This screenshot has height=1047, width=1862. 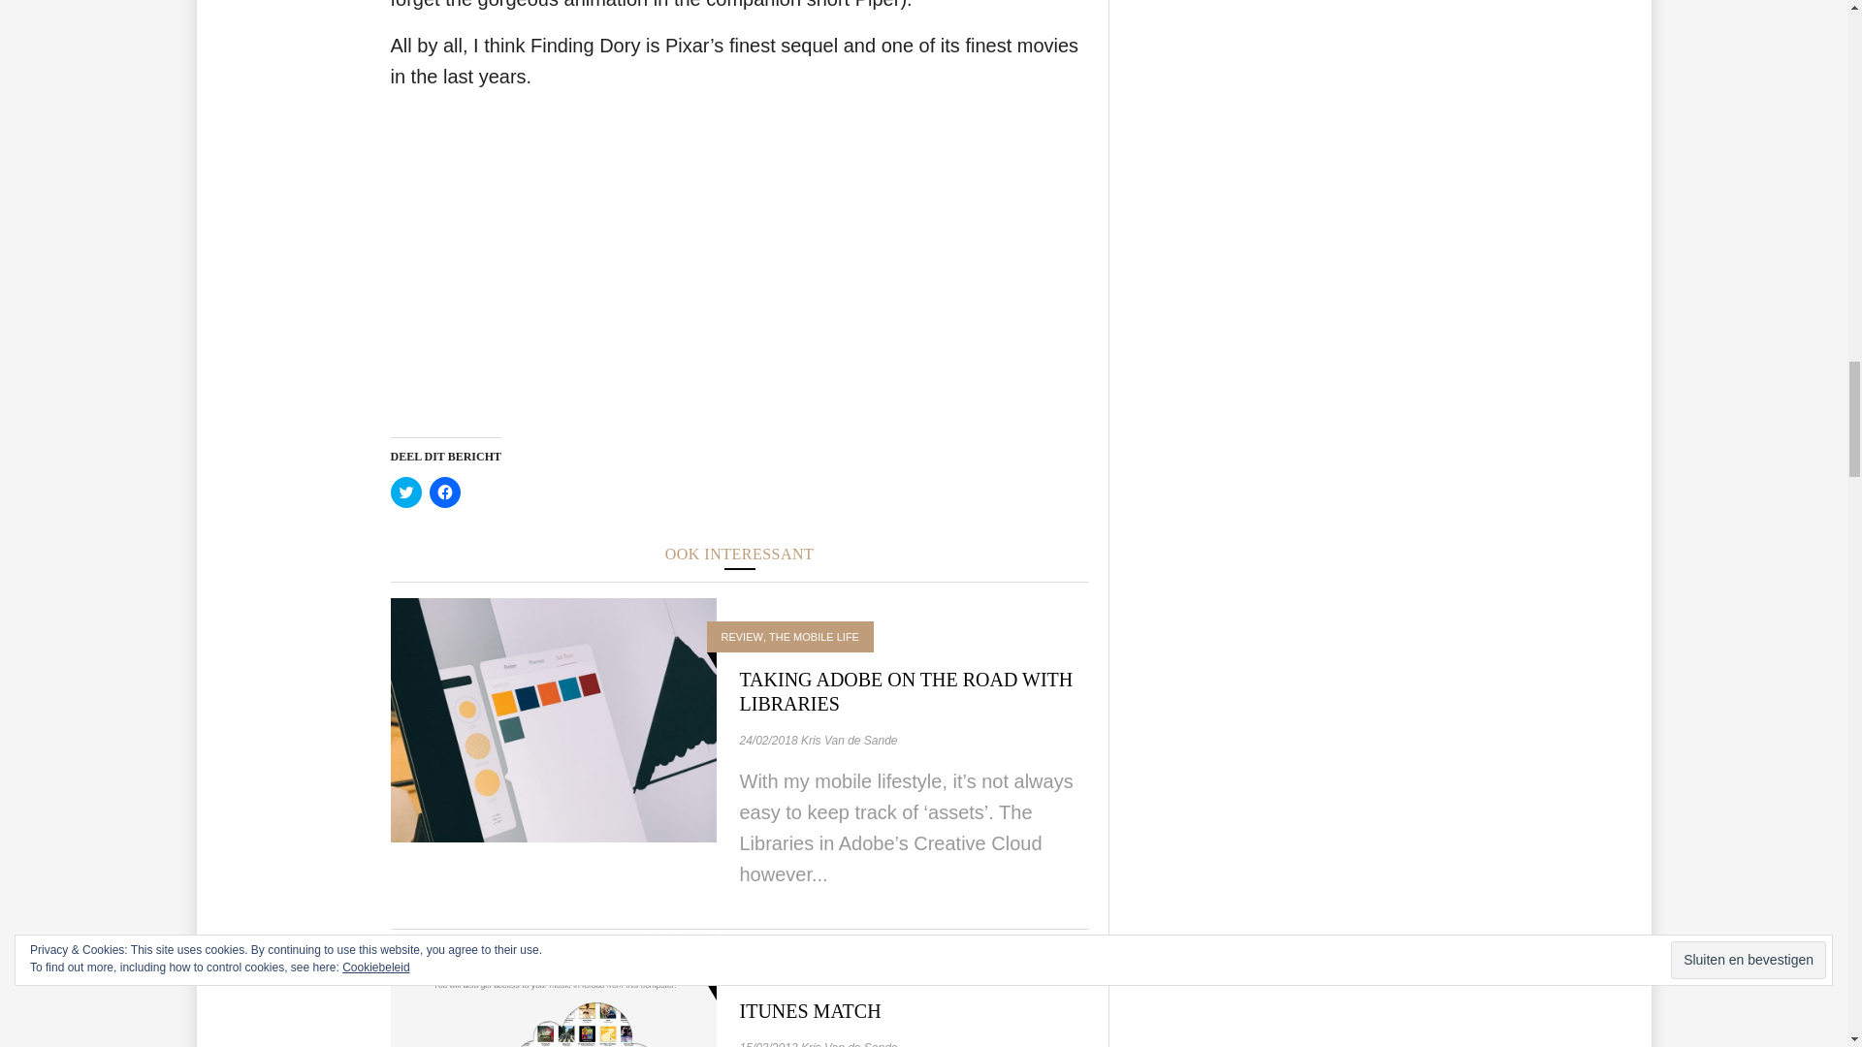 What do you see at coordinates (849, 741) in the screenshot?
I see `Berichten van Kris Van de Sande` at bounding box center [849, 741].